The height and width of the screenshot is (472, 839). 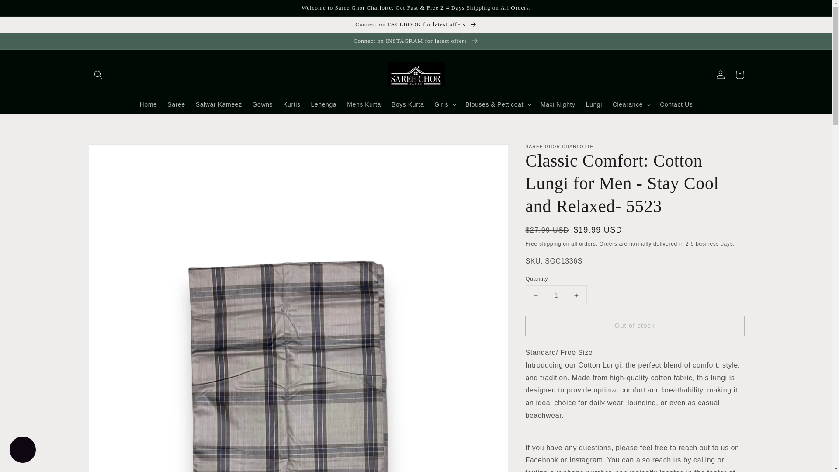 I want to click on Salwar Kameez, so click(x=218, y=104).